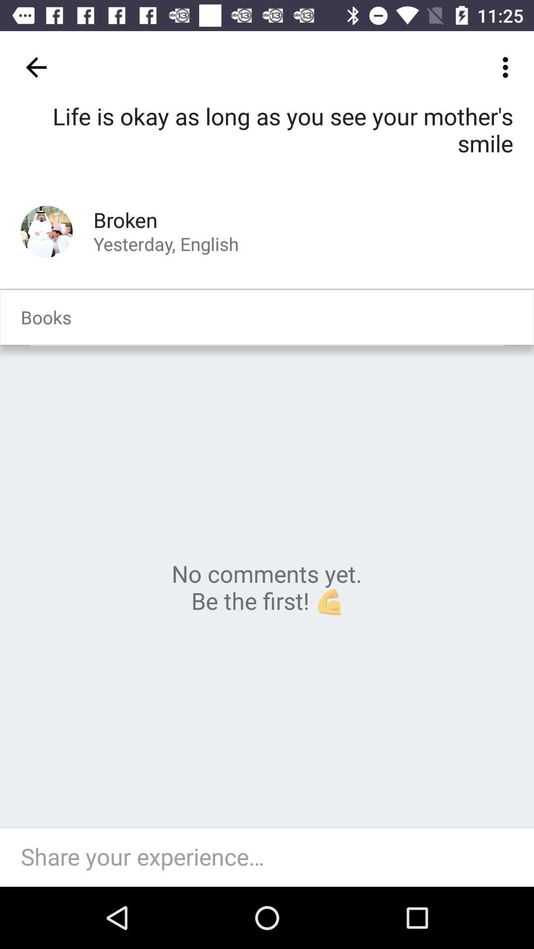 This screenshot has height=949, width=534. I want to click on click item above the life is okay, so click(508, 67).